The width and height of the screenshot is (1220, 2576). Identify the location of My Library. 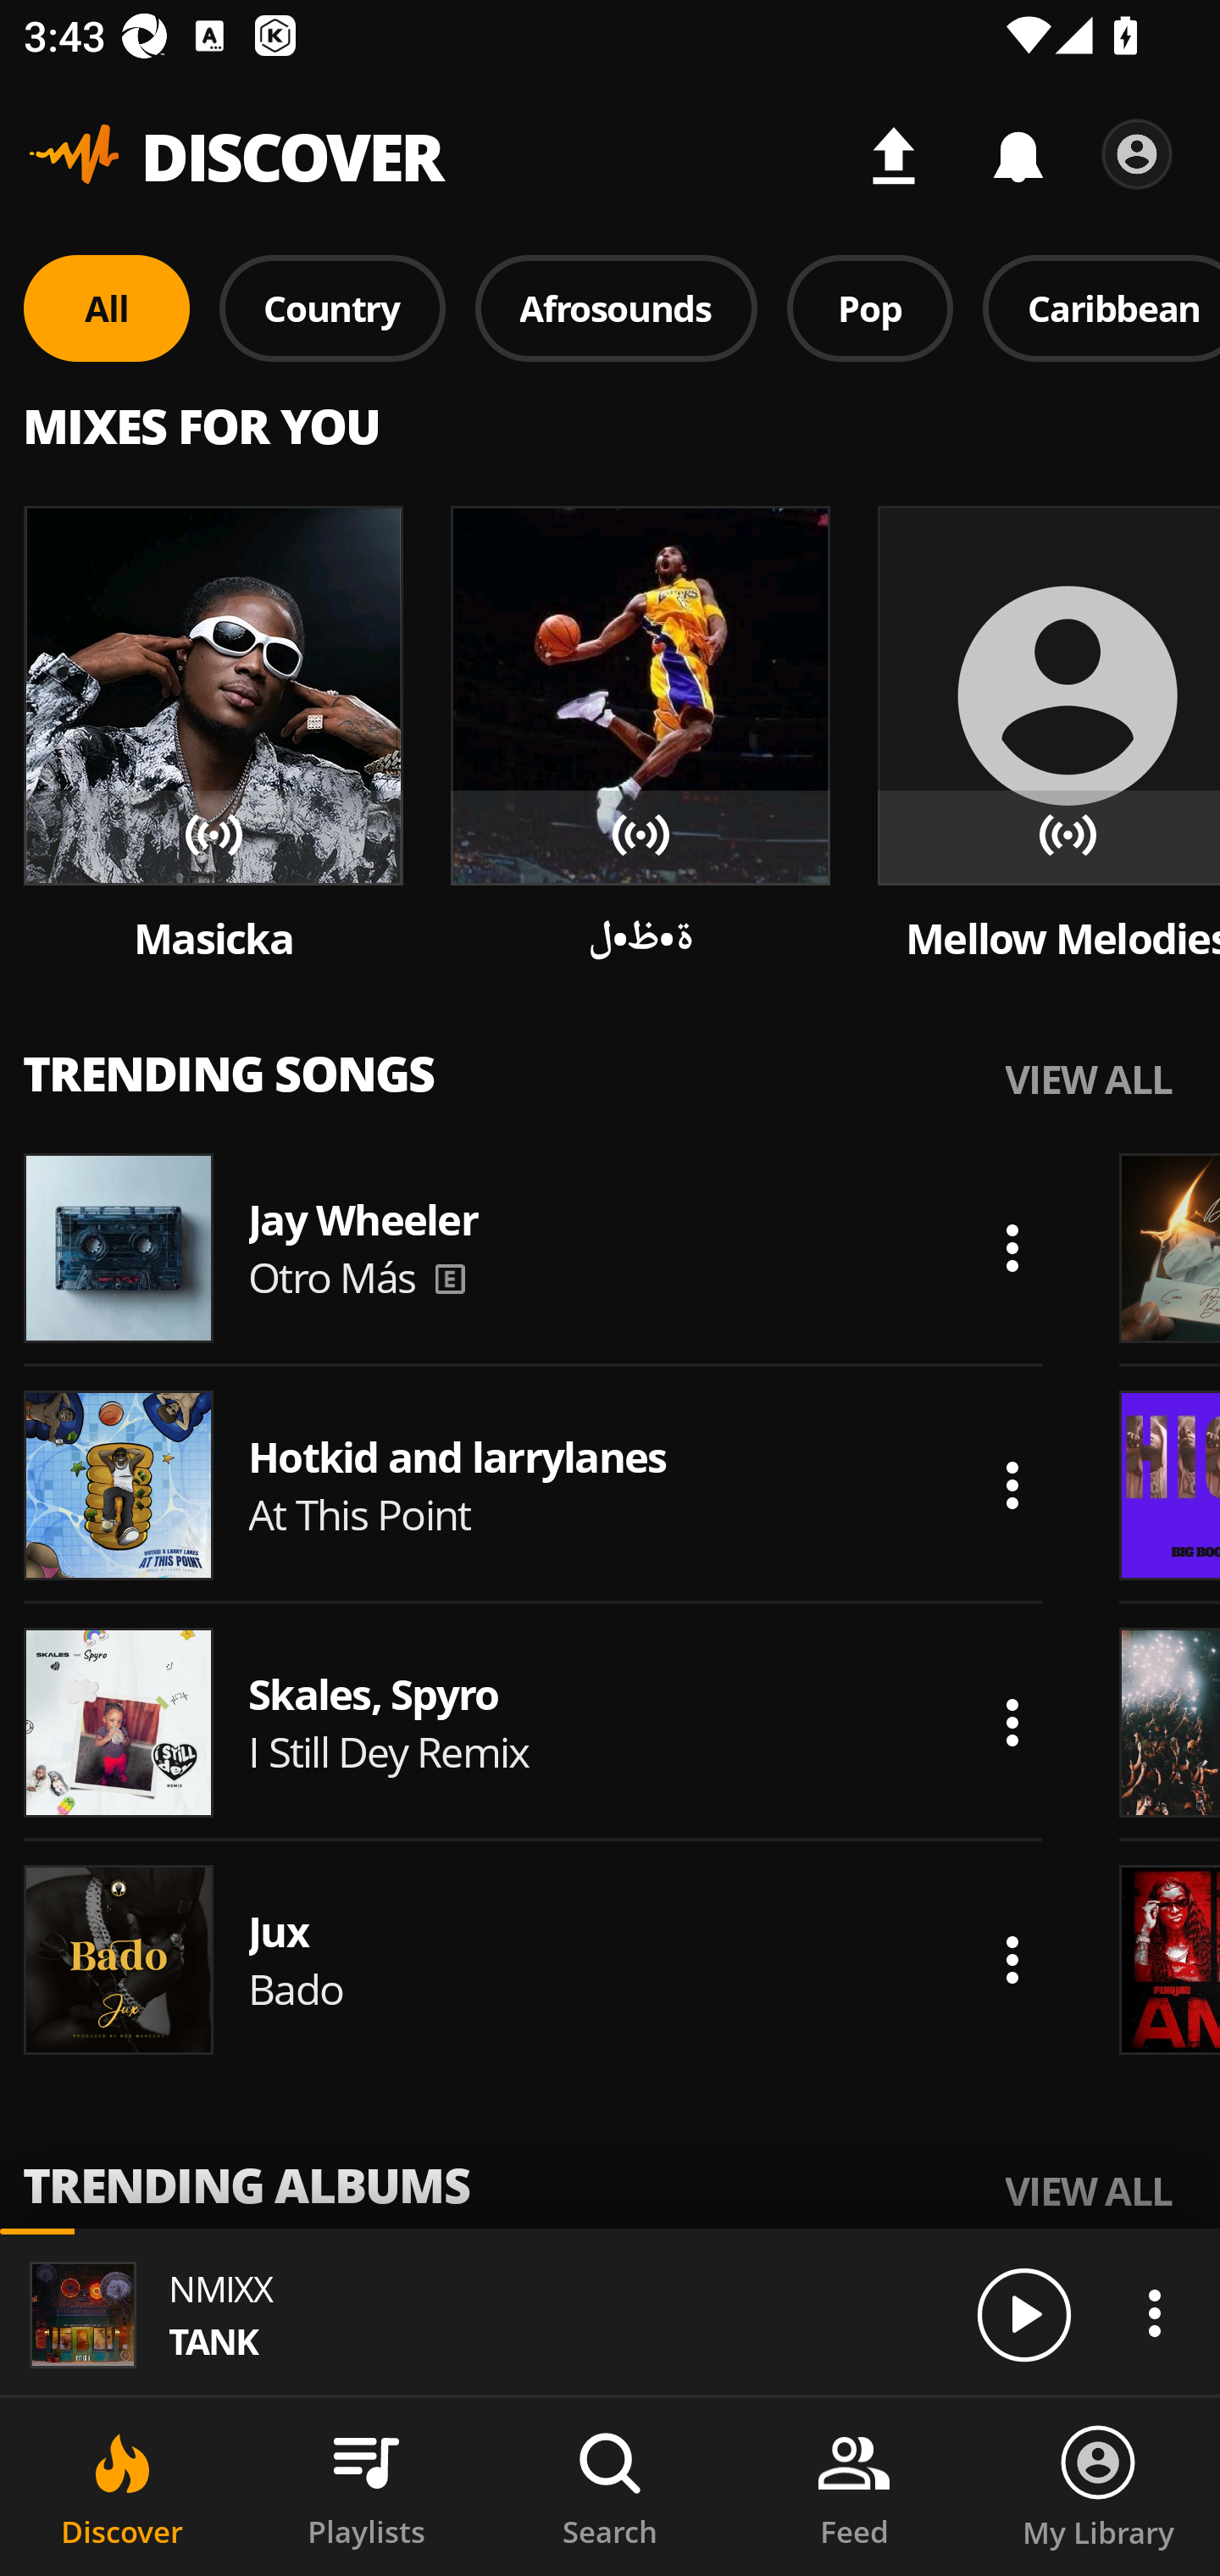
(1098, 2487).